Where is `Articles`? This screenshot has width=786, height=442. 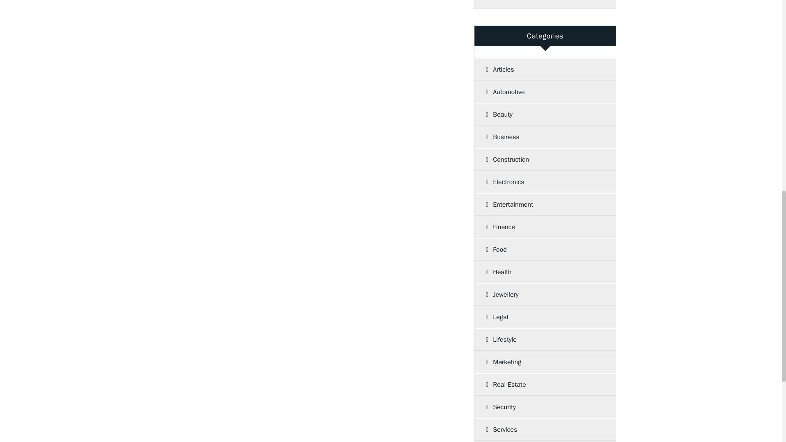
Articles is located at coordinates (542, 69).